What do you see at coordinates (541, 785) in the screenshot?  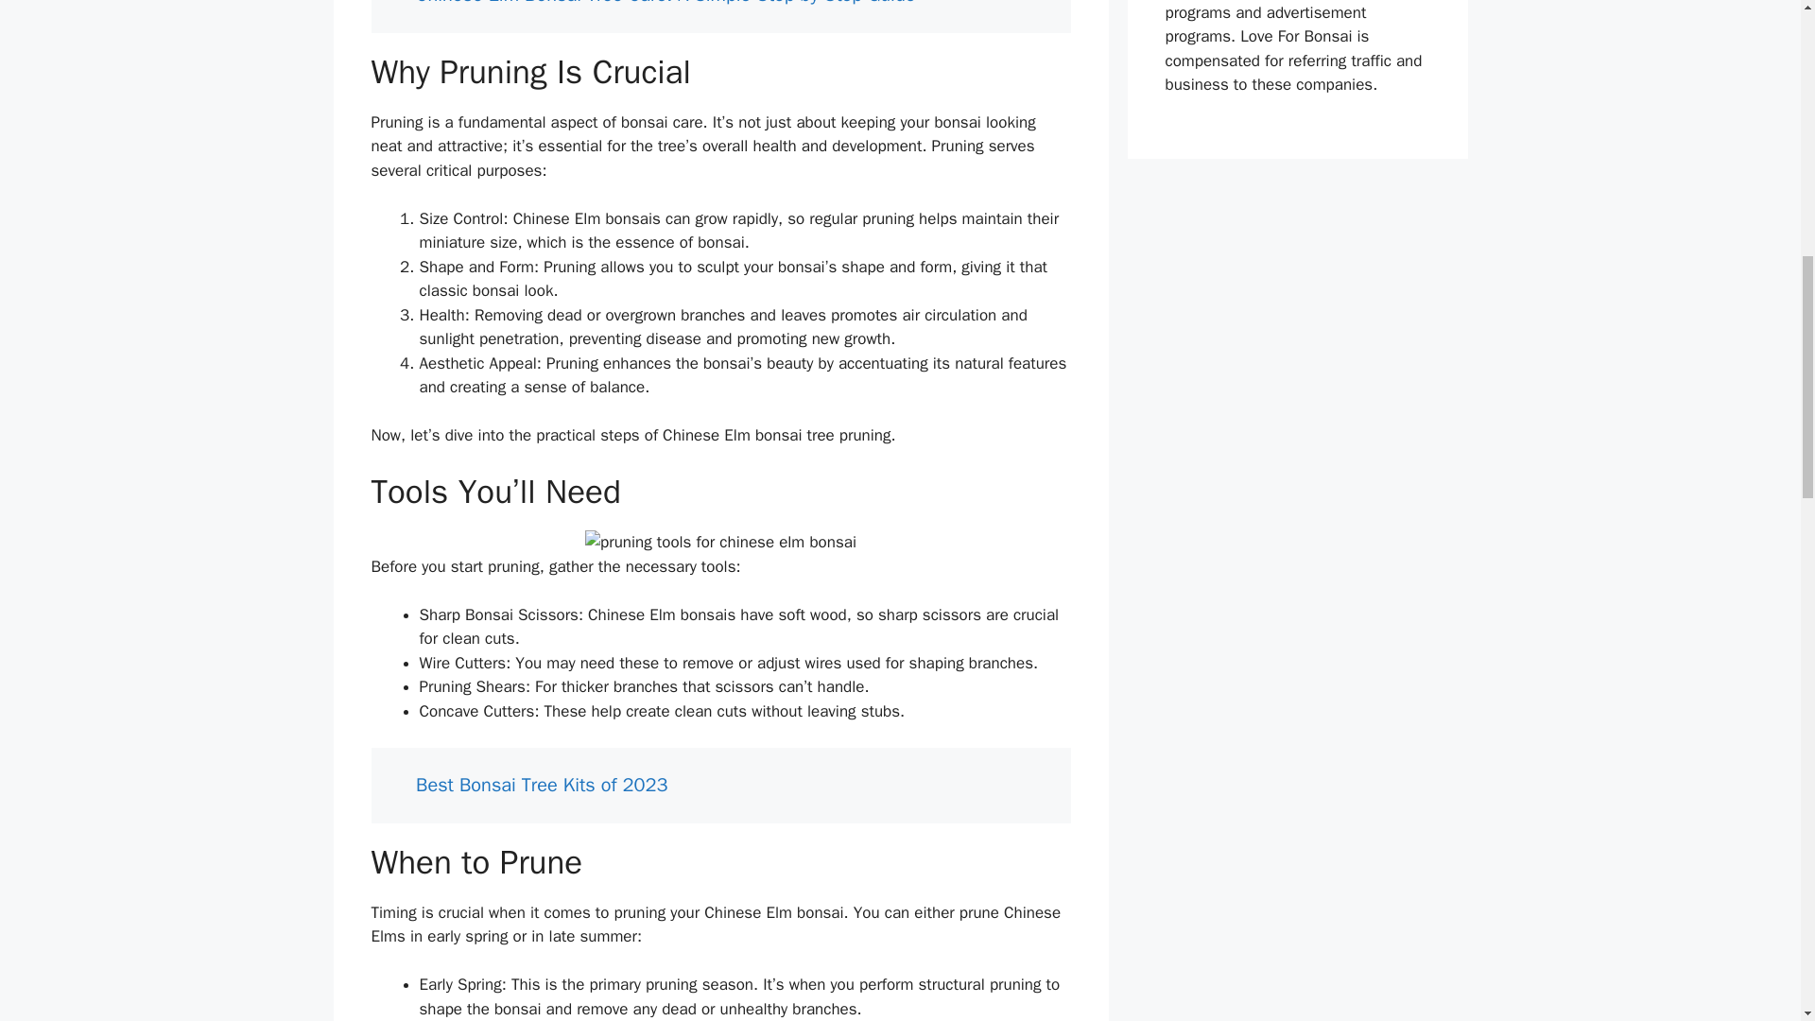 I see `Best Bonsai Tree Kits of 2023` at bounding box center [541, 785].